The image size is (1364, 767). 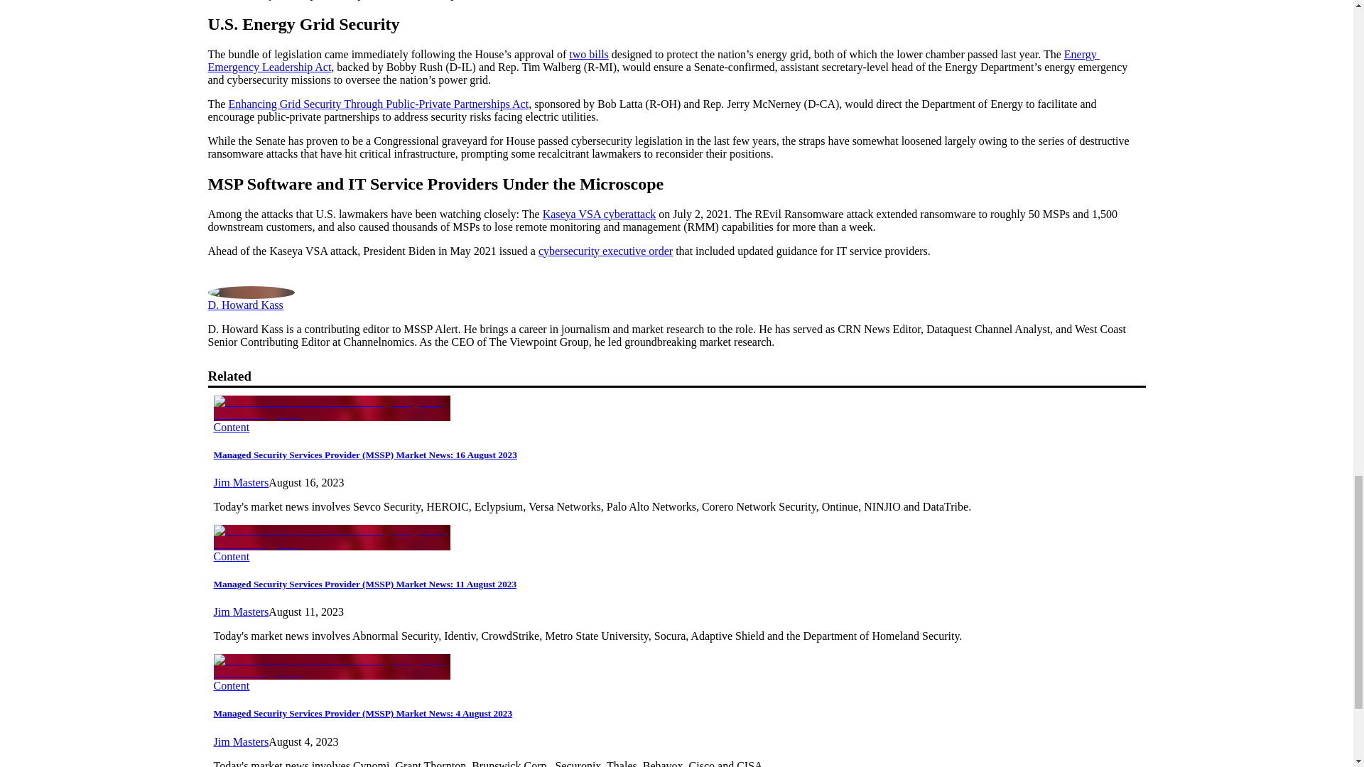 I want to click on Jim Masters, so click(x=240, y=612).